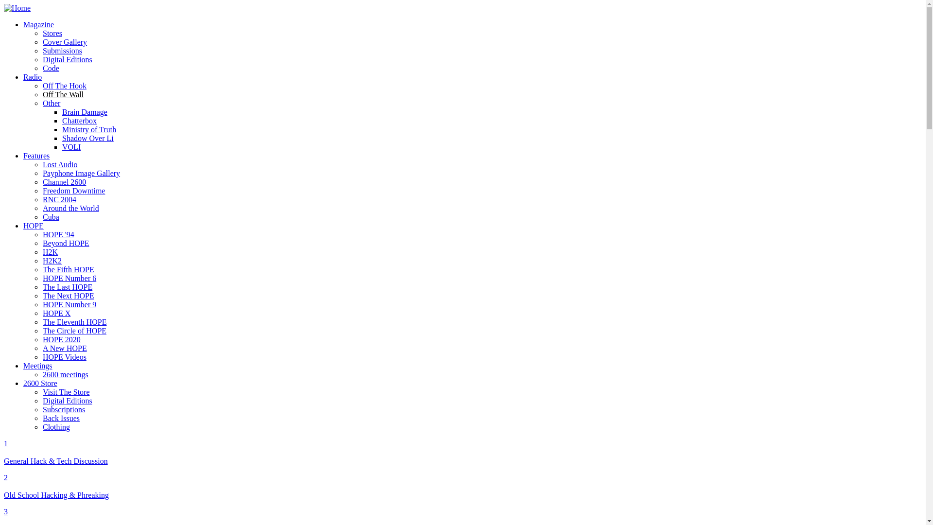  I want to click on Home, so click(17, 8).